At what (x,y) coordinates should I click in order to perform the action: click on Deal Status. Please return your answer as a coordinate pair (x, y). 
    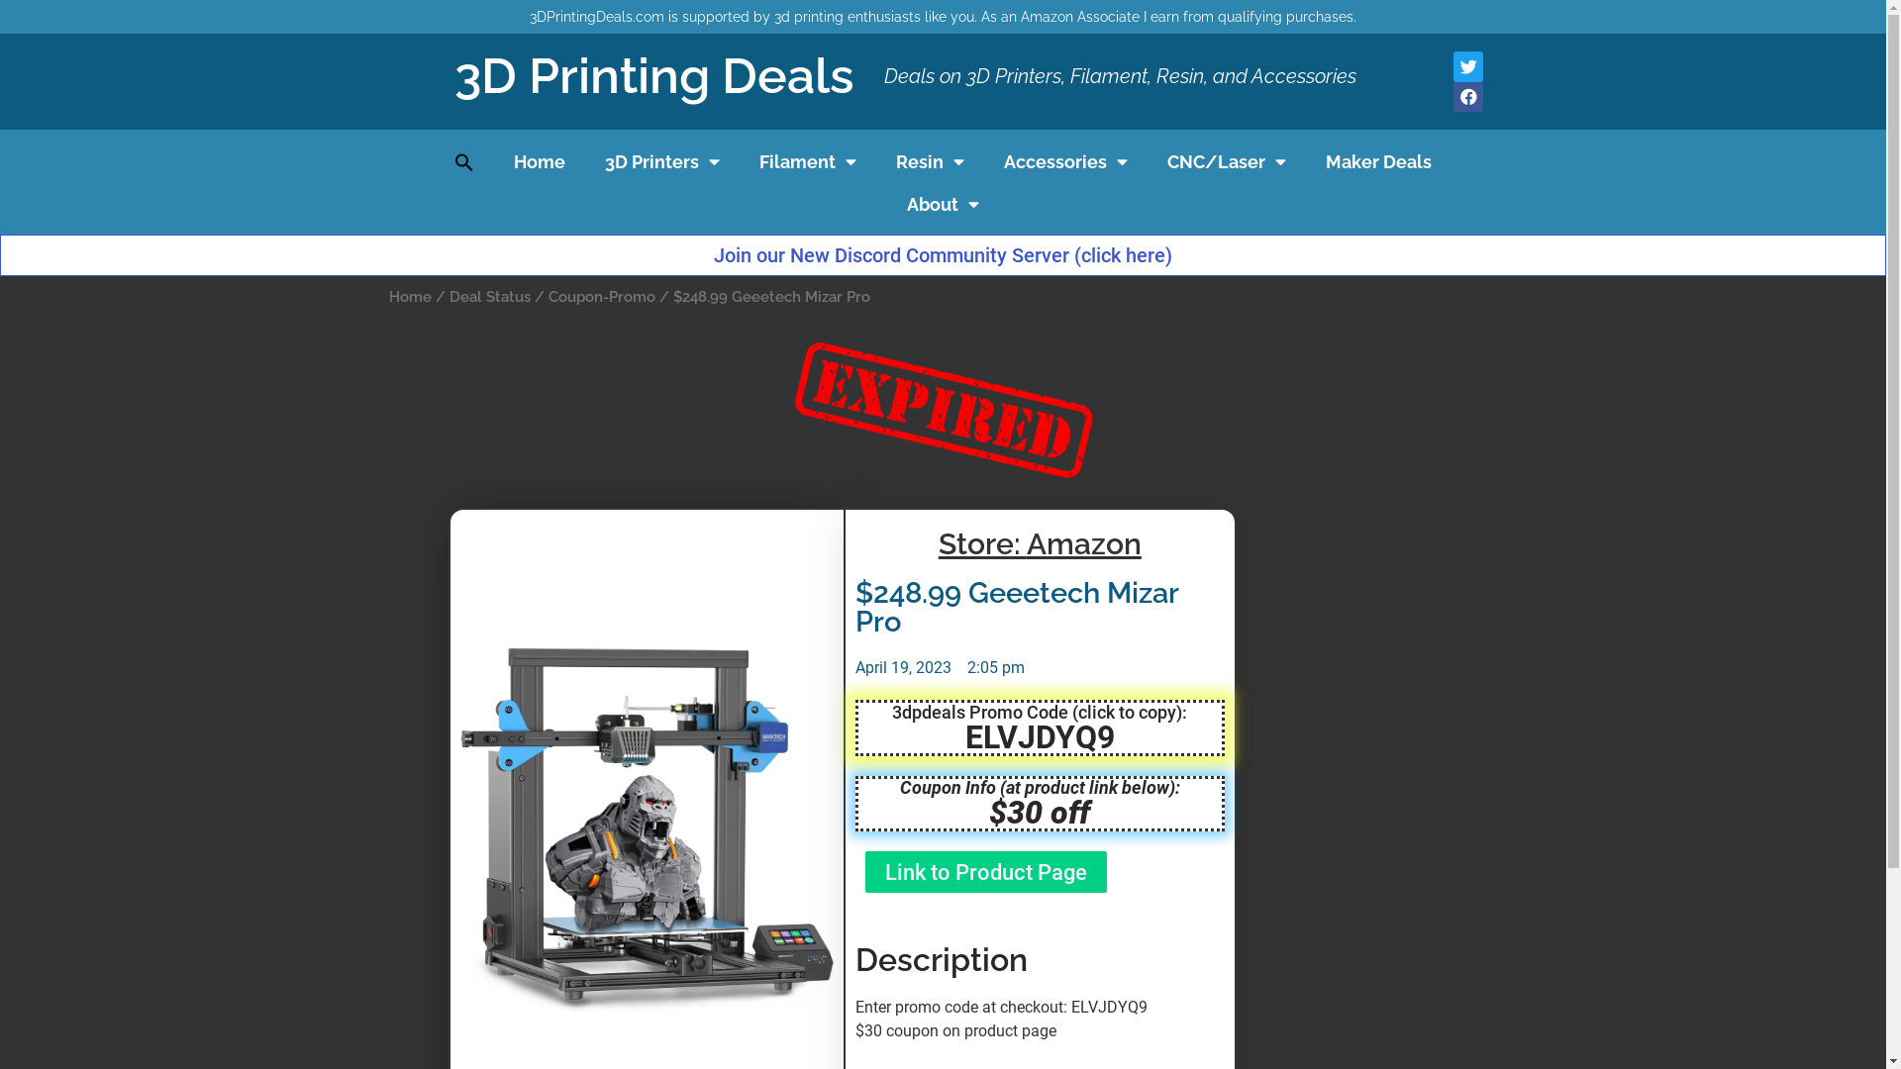
    Looking at the image, I should click on (490, 297).